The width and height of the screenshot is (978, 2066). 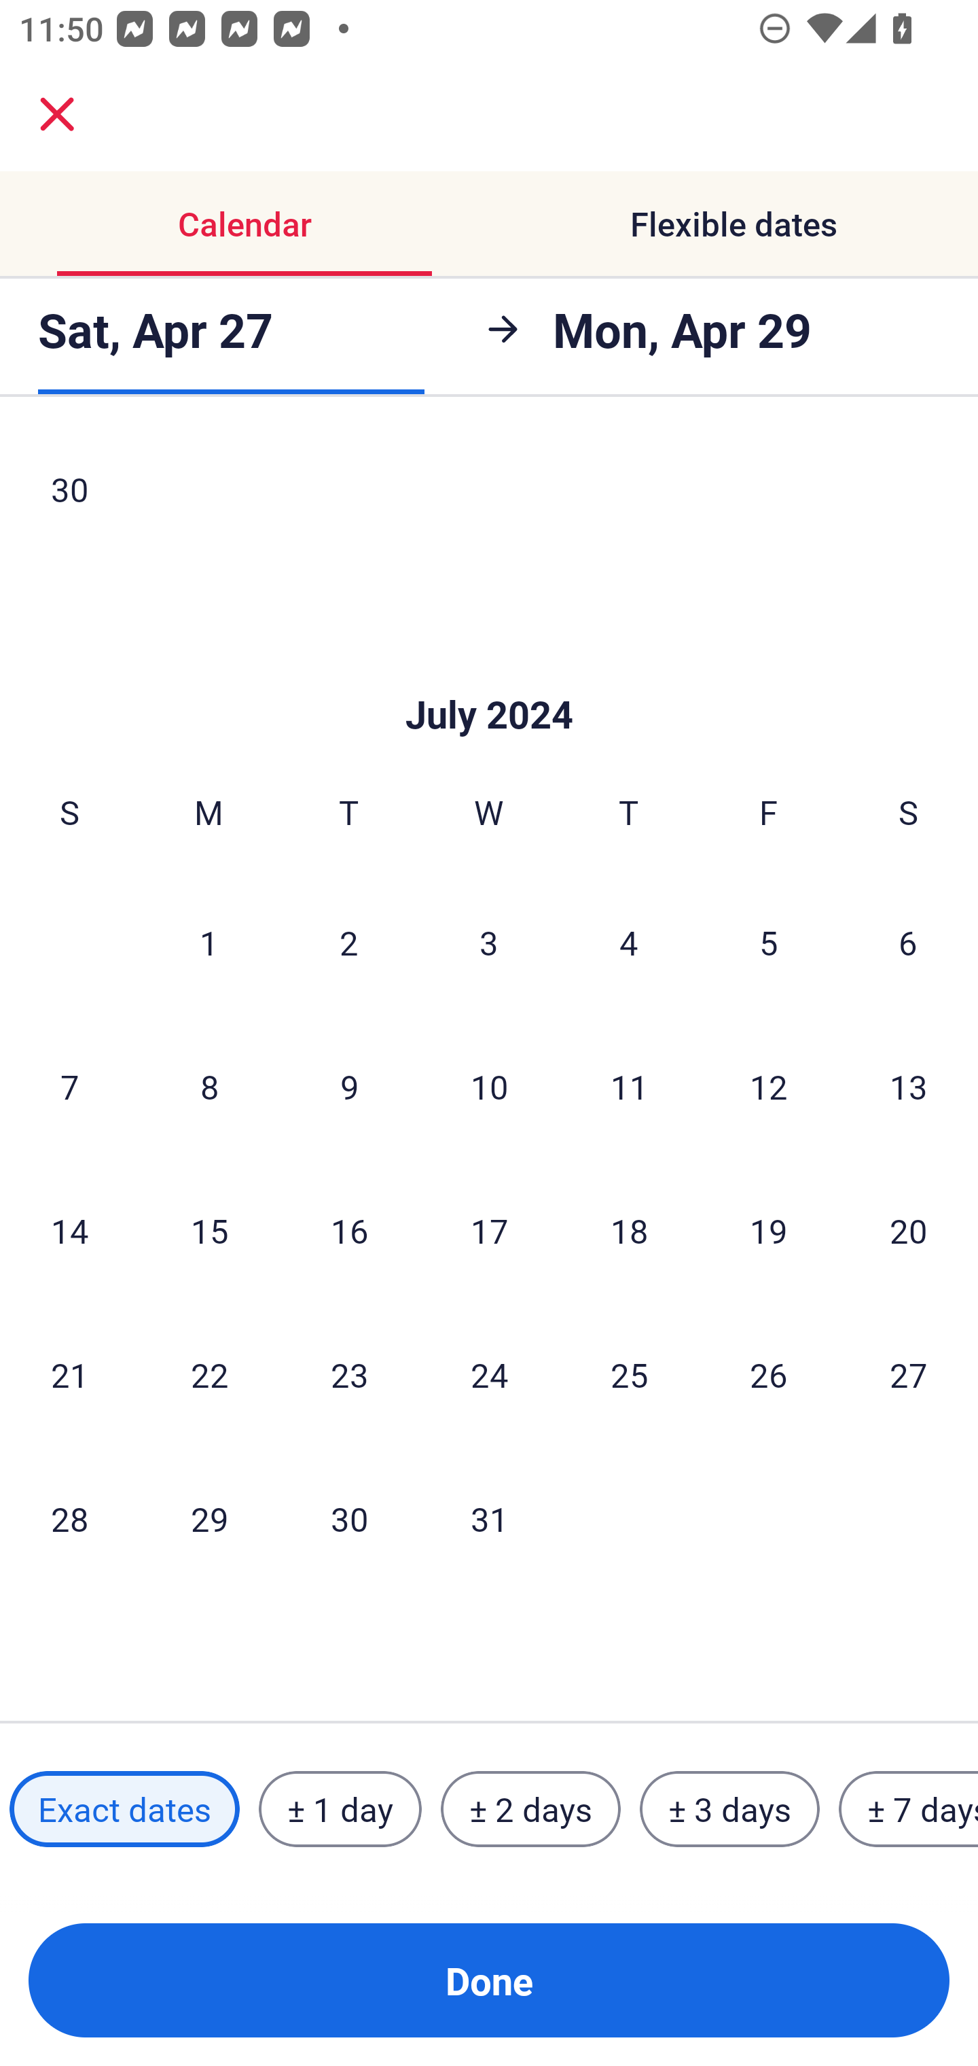 What do you see at coordinates (209, 942) in the screenshot?
I see `1 Monday, July 1, 2024` at bounding box center [209, 942].